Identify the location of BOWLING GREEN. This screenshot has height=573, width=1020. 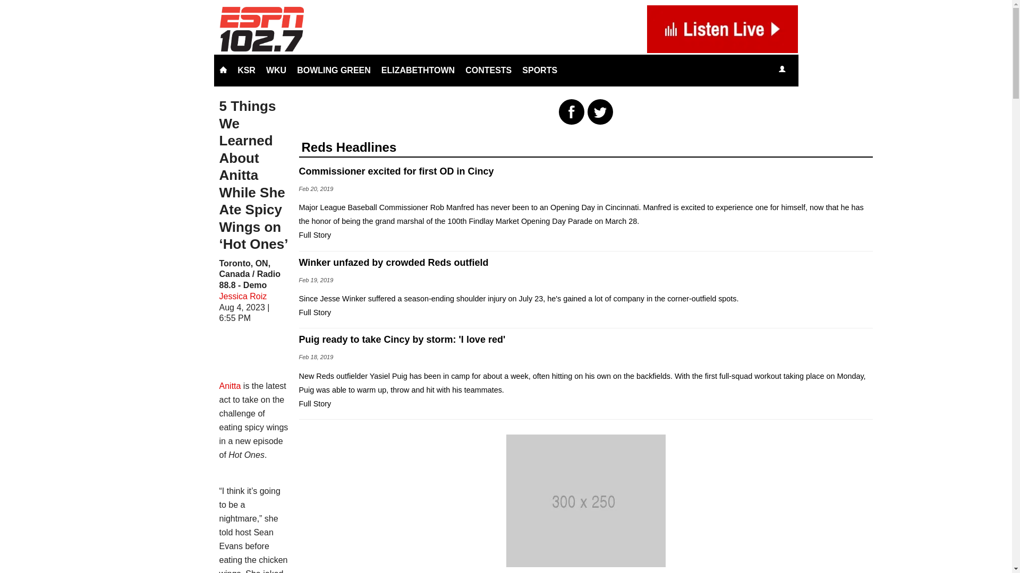
(334, 70).